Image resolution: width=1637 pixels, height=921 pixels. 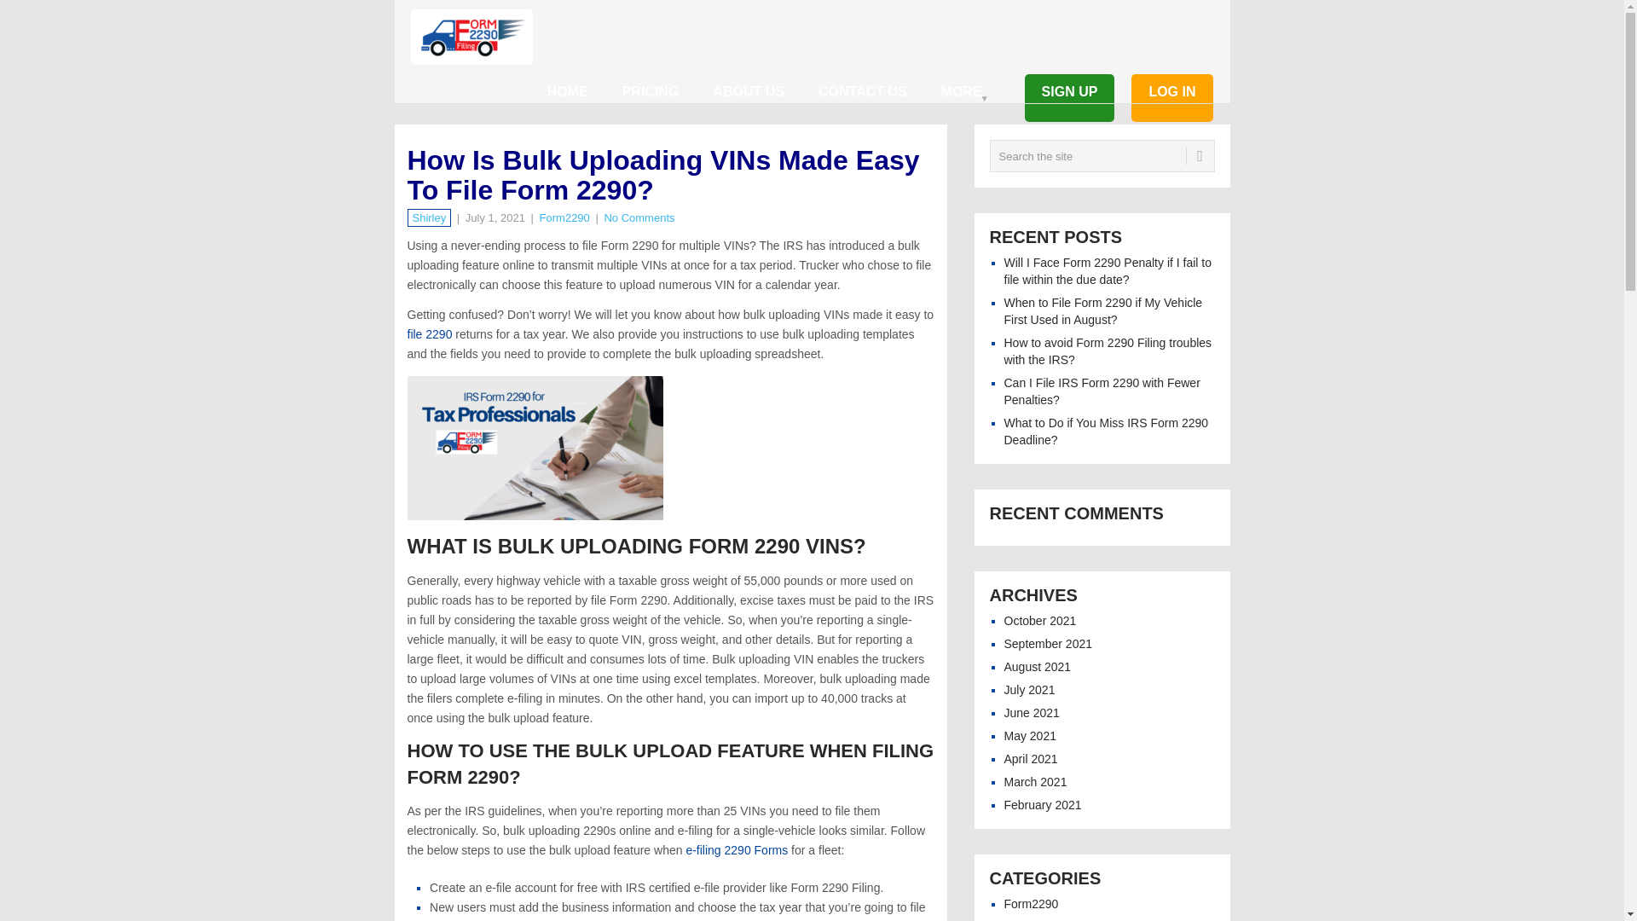 I want to click on SIGN UP, so click(x=1069, y=102).